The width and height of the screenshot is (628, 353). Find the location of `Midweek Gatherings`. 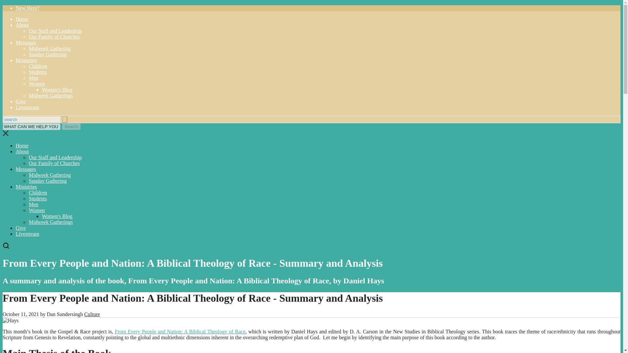

Midweek Gatherings is located at coordinates (51, 222).